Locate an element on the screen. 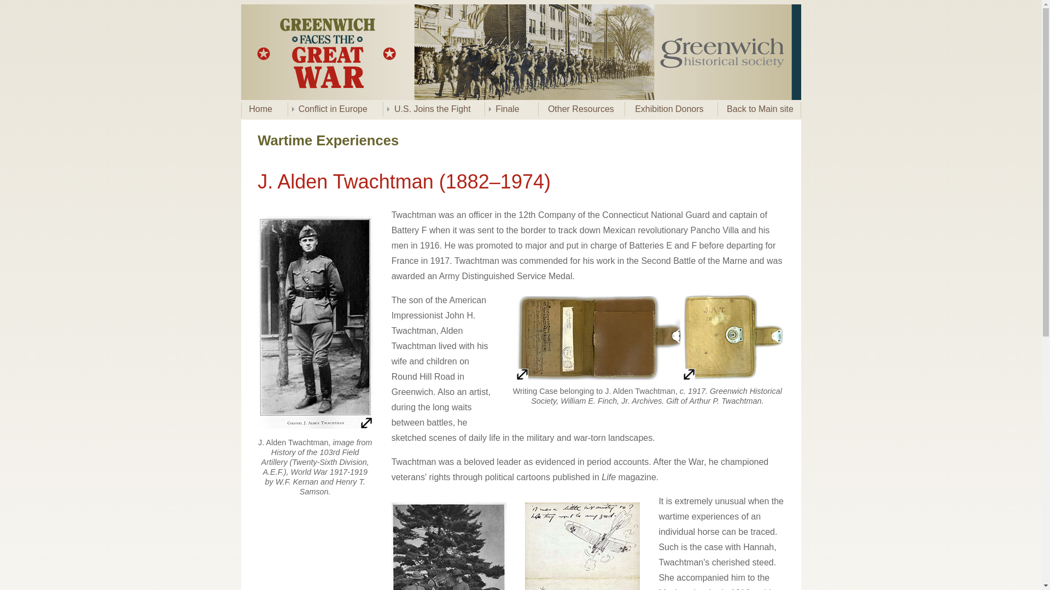 The width and height of the screenshot is (1050, 590).   Finale is located at coordinates (511, 109).